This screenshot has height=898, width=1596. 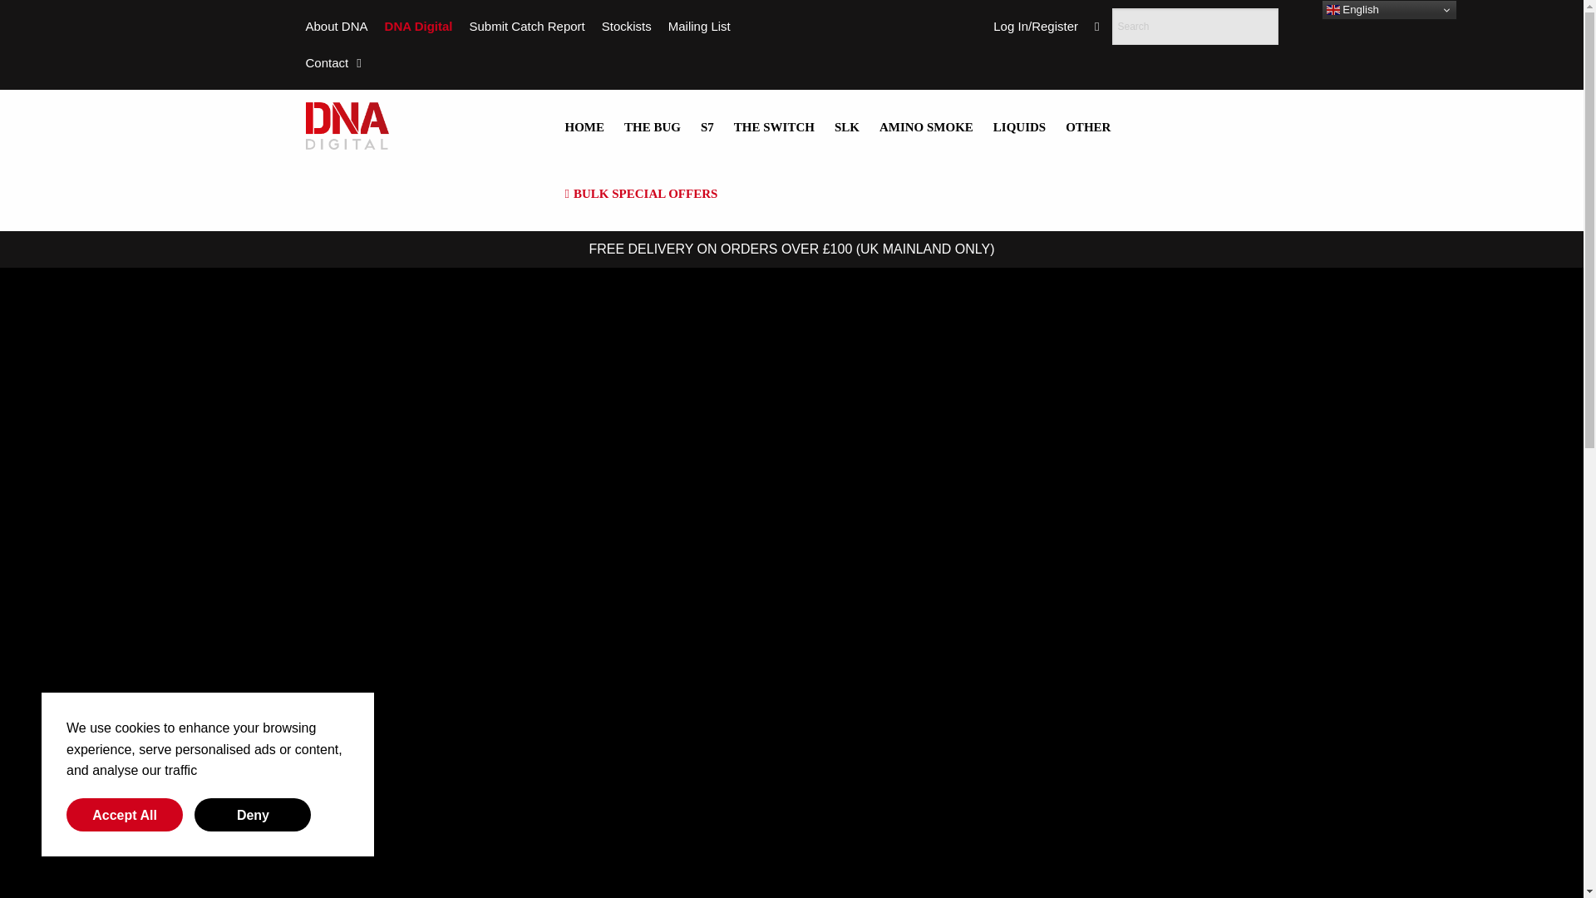 What do you see at coordinates (707, 127) in the screenshot?
I see `S7` at bounding box center [707, 127].